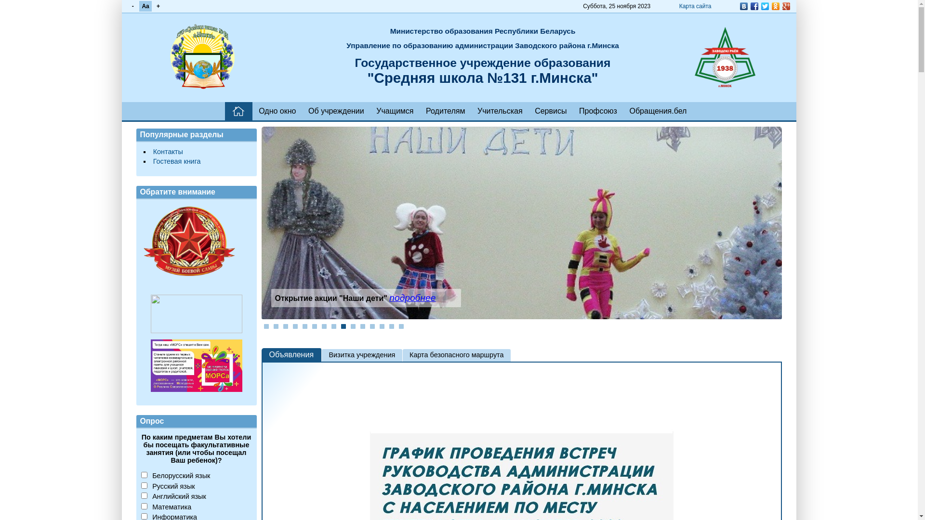 Image resolution: width=925 pixels, height=520 pixels. Describe the element at coordinates (353, 326) in the screenshot. I see `10` at that location.